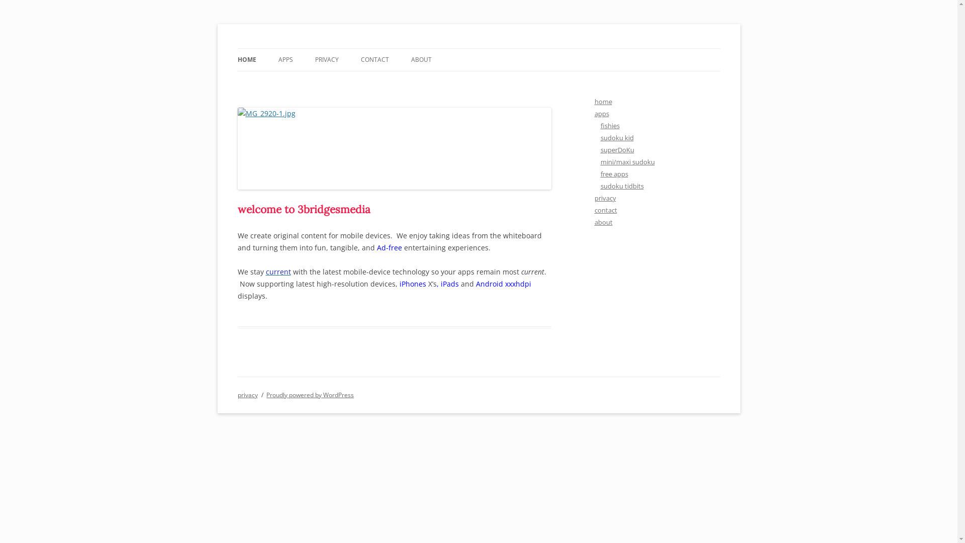 This screenshot has height=543, width=965. What do you see at coordinates (603, 222) in the screenshot?
I see `about` at bounding box center [603, 222].